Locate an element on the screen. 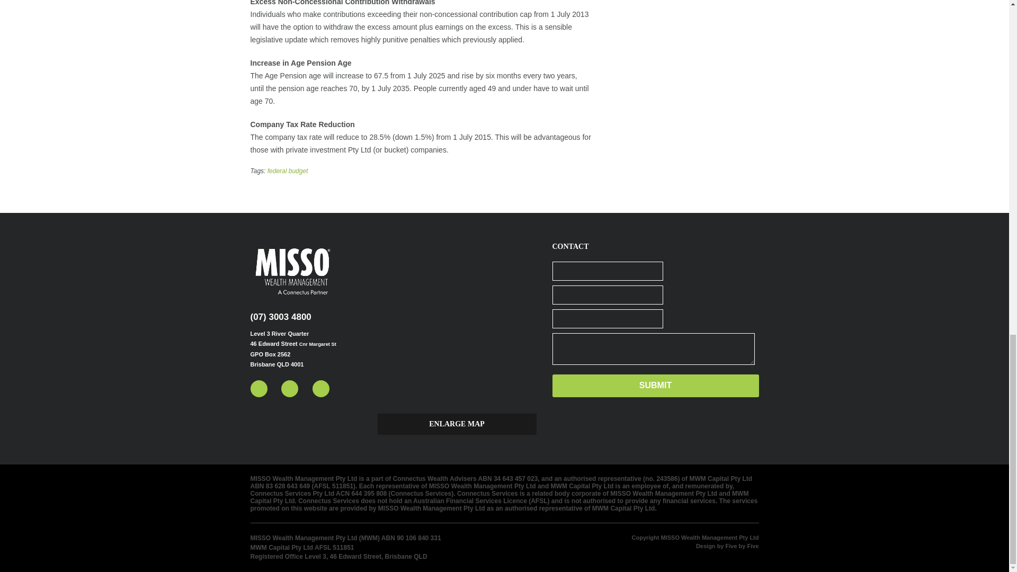 The image size is (1017, 572). Linkedin is located at coordinates (289, 389).